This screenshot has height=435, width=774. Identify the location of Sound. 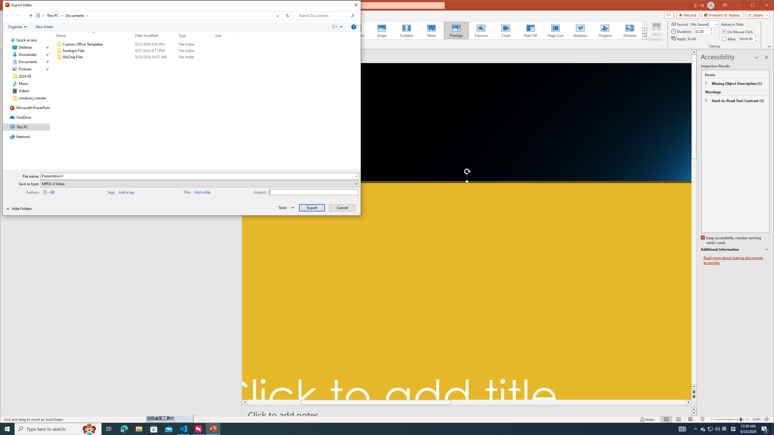
(704, 24).